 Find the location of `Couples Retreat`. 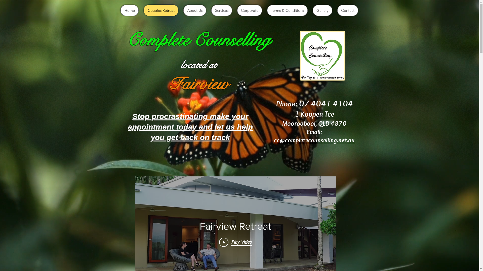

Couples Retreat is located at coordinates (161, 11).